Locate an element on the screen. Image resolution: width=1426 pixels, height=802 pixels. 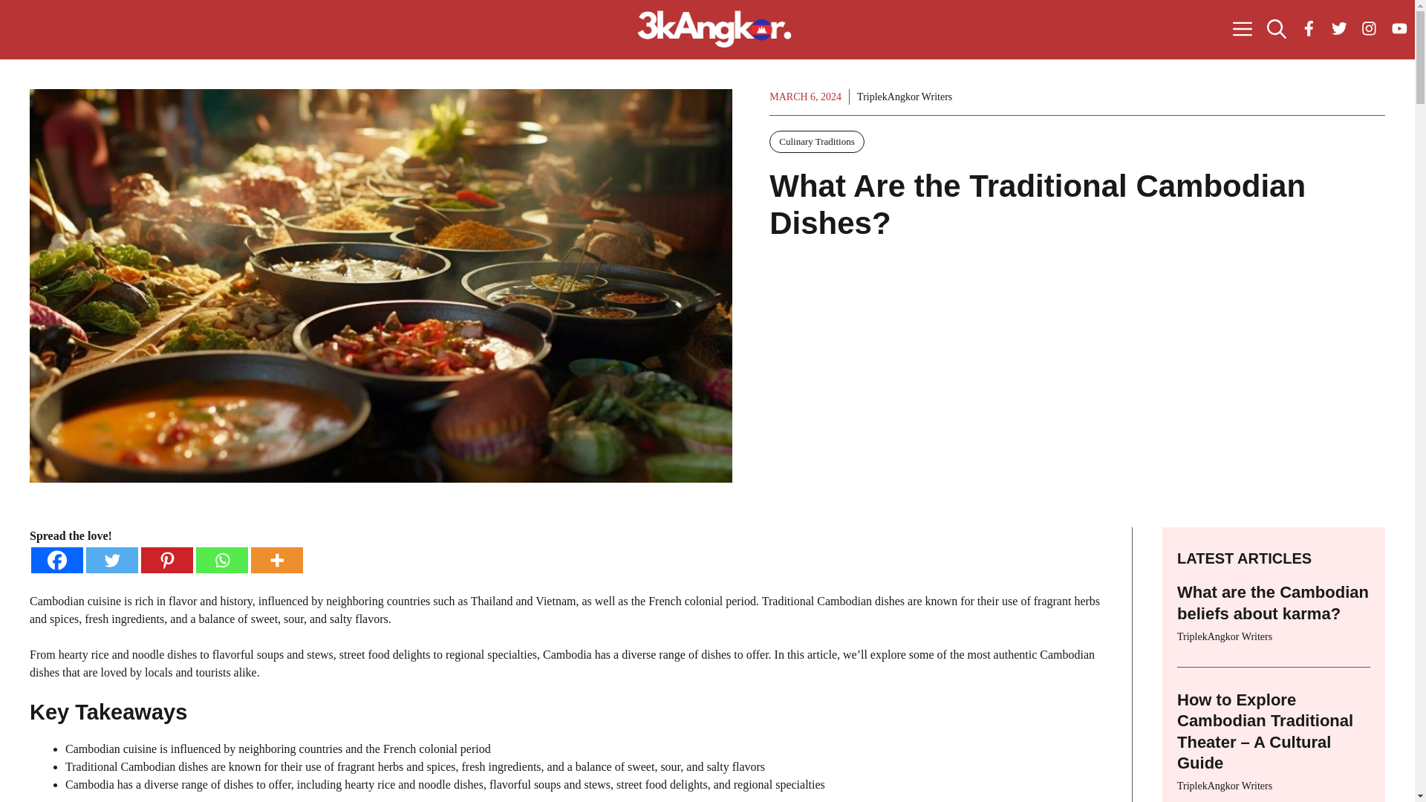
TriplekAngkor Writers is located at coordinates (1224, 636).